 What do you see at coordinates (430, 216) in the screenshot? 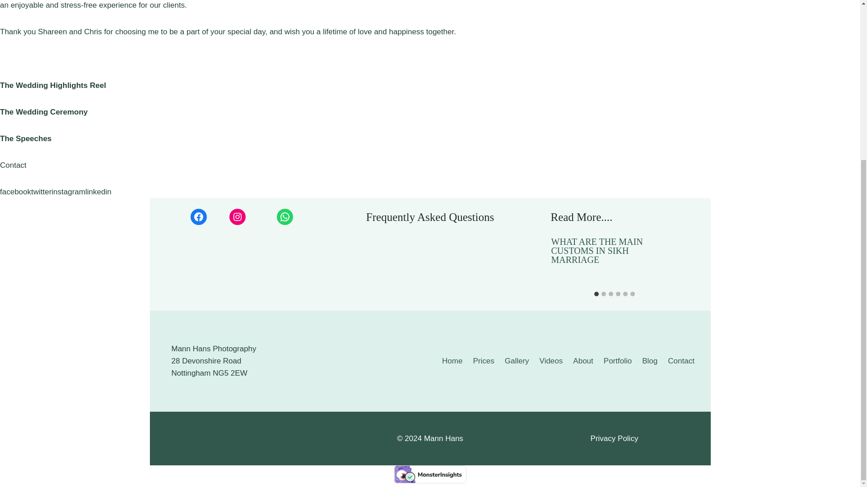
I see `Frequently Asked Questions` at bounding box center [430, 216].